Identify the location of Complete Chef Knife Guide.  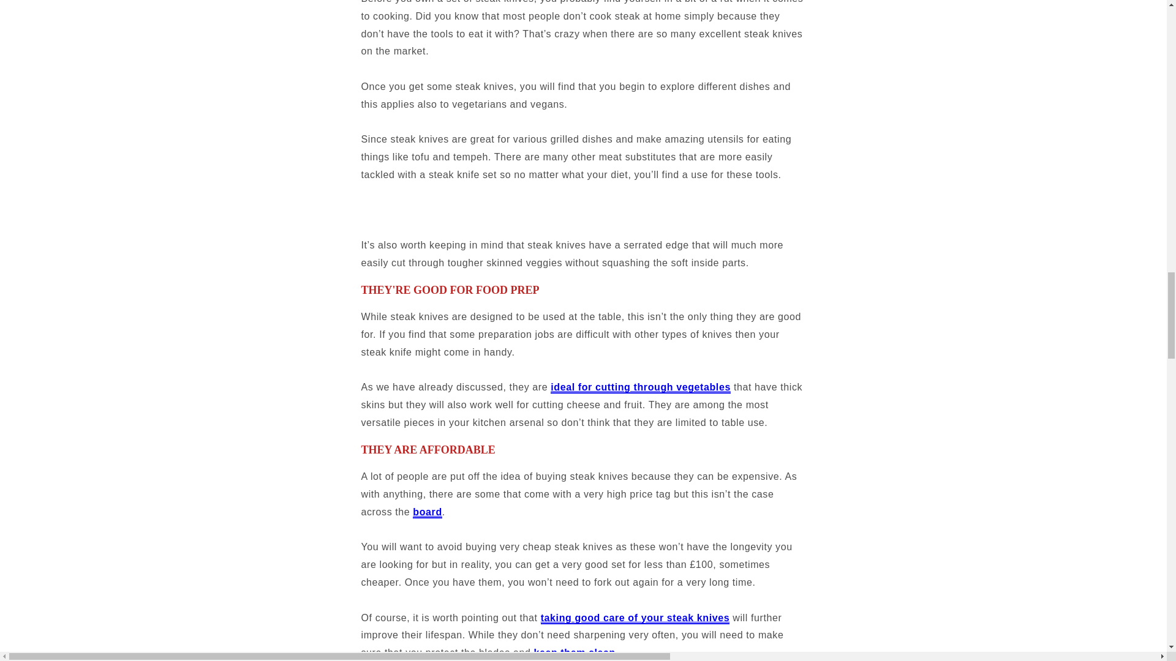
(636, 618).